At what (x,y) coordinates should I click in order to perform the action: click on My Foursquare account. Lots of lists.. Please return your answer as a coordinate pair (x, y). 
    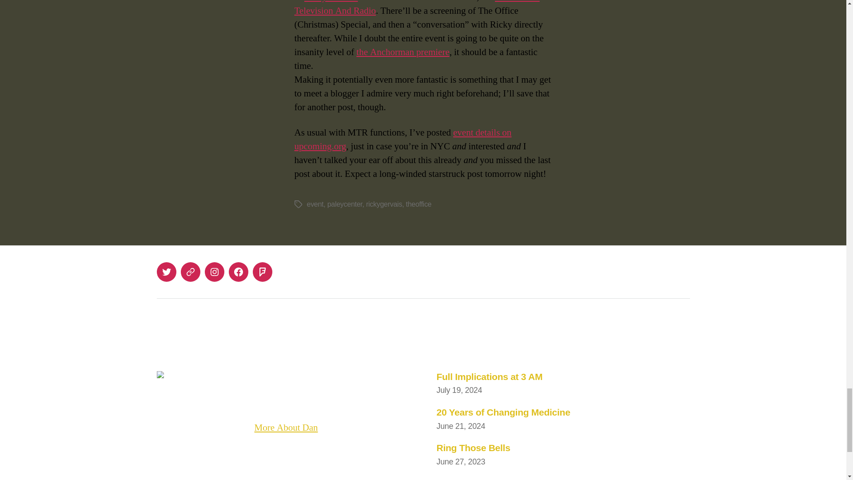
    Looking at the image, I should click on (262, 272).